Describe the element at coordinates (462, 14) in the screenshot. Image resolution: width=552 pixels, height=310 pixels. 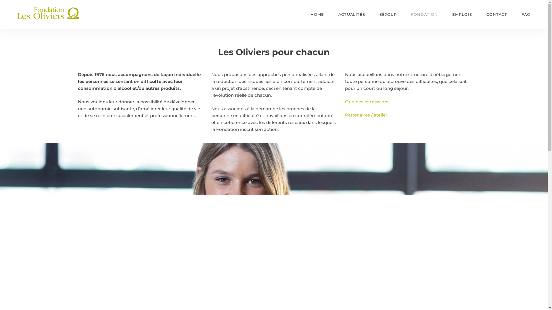
I see `EMPLOIS` at that location.